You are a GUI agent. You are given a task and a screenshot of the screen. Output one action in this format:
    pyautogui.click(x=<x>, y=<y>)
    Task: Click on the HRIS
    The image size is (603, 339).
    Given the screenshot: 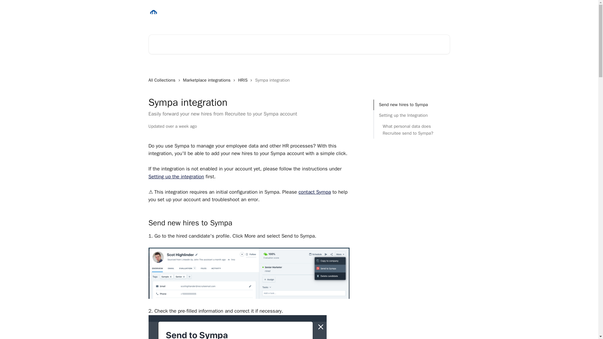 What is the action you would take?
    pyautogui.click(x=244, y=80)
    